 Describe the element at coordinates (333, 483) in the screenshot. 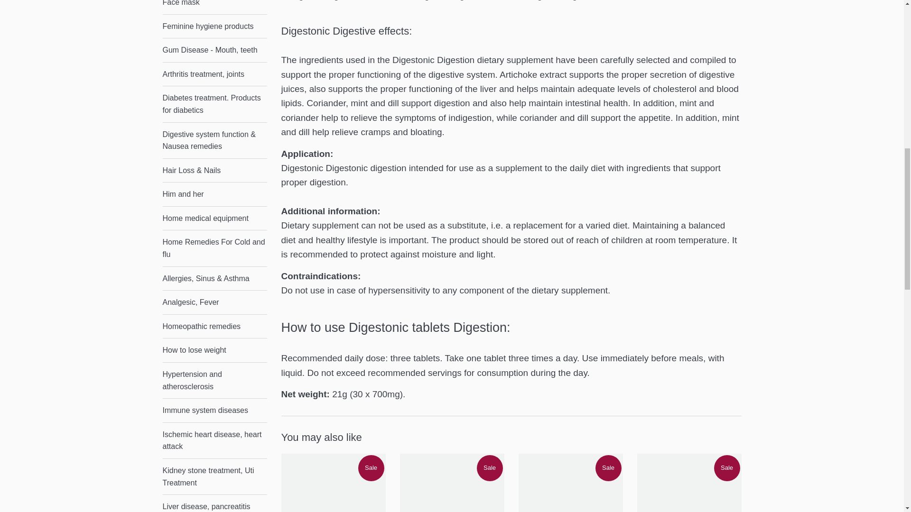

I see `ACIDOLIT x 10 sachets apple flavor` at that location.